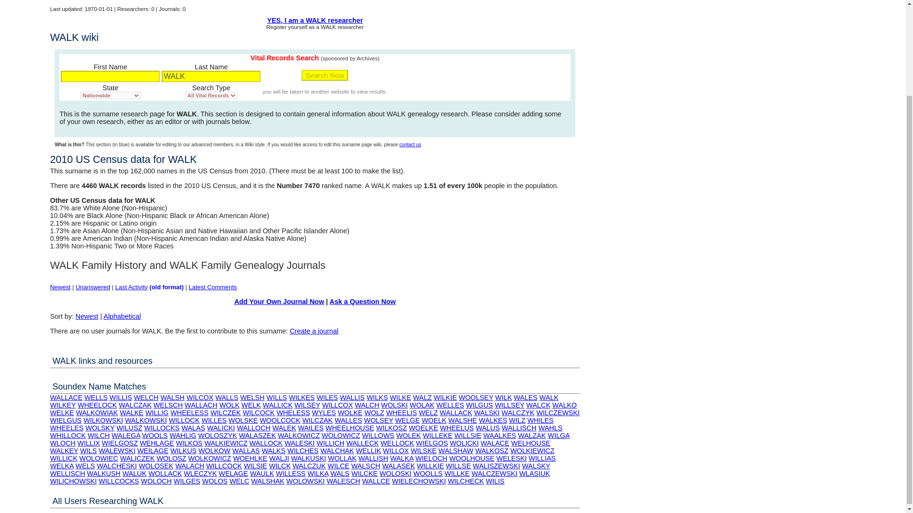 This screenshot has height=513, width=913. Describe the element at coordinates (131, 287) in the screenshot. I see `Last Activity` at that location.